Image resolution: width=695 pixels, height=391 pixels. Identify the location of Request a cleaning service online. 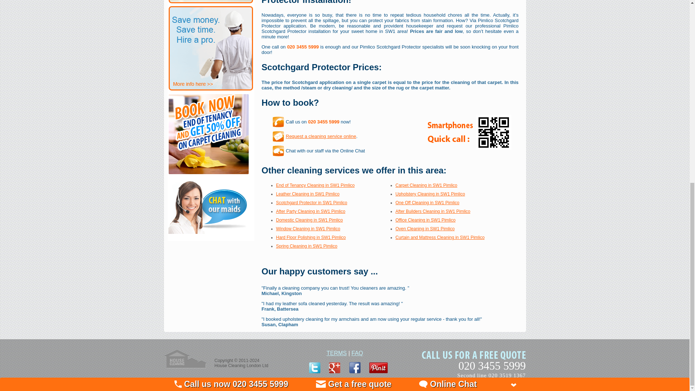
(321, 136).